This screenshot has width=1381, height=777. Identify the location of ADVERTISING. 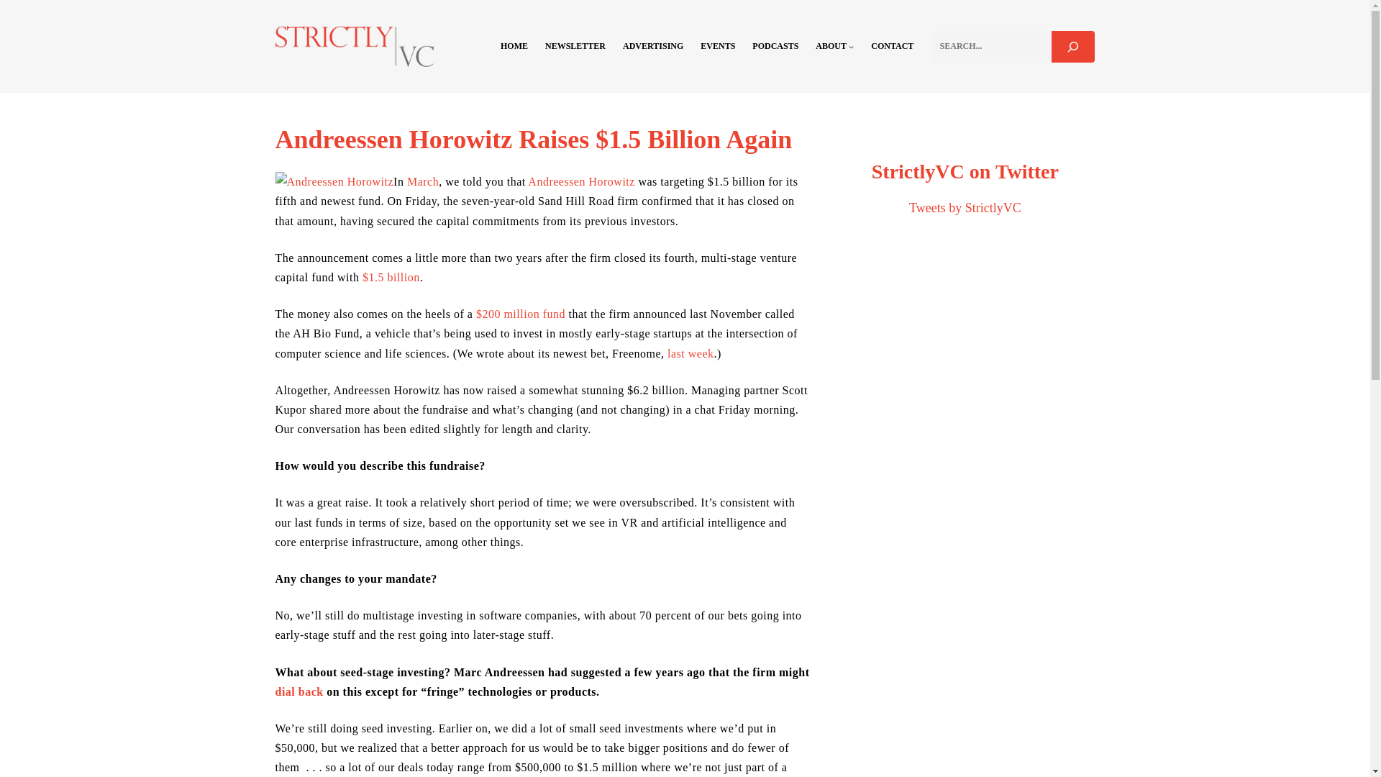
(653, 46).